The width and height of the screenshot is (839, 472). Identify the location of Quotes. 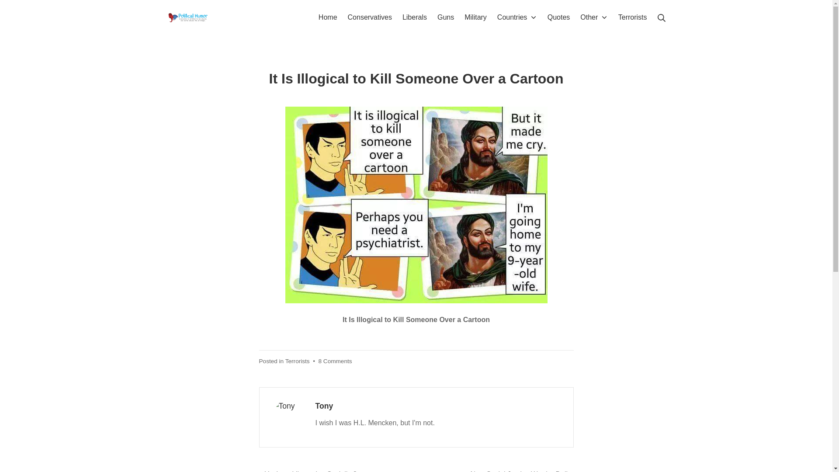
(559, 17).